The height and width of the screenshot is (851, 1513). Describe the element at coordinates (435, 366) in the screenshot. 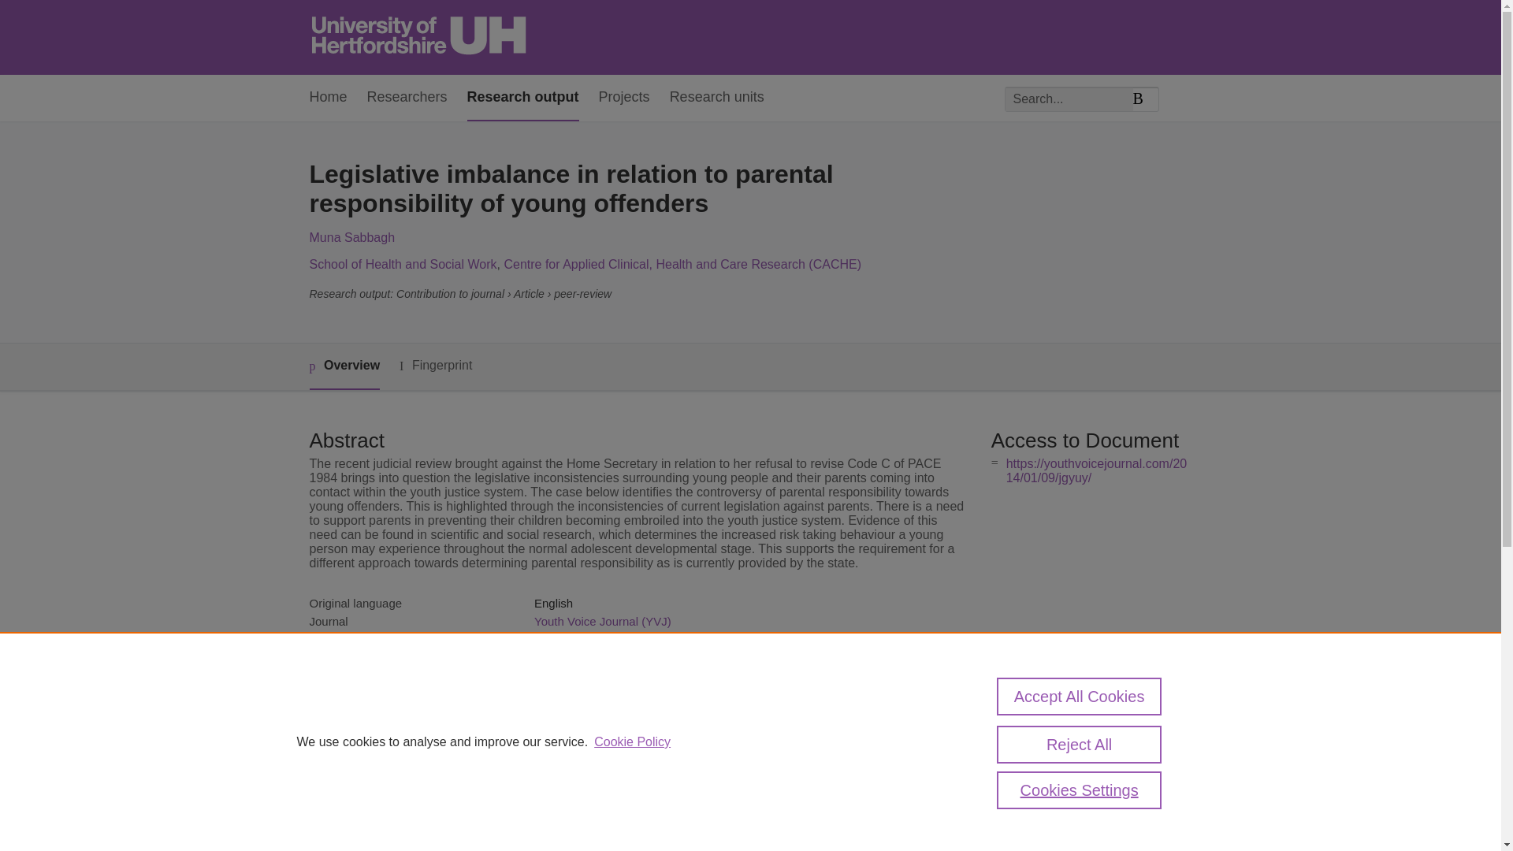

I see `Fingerprint` at that location.